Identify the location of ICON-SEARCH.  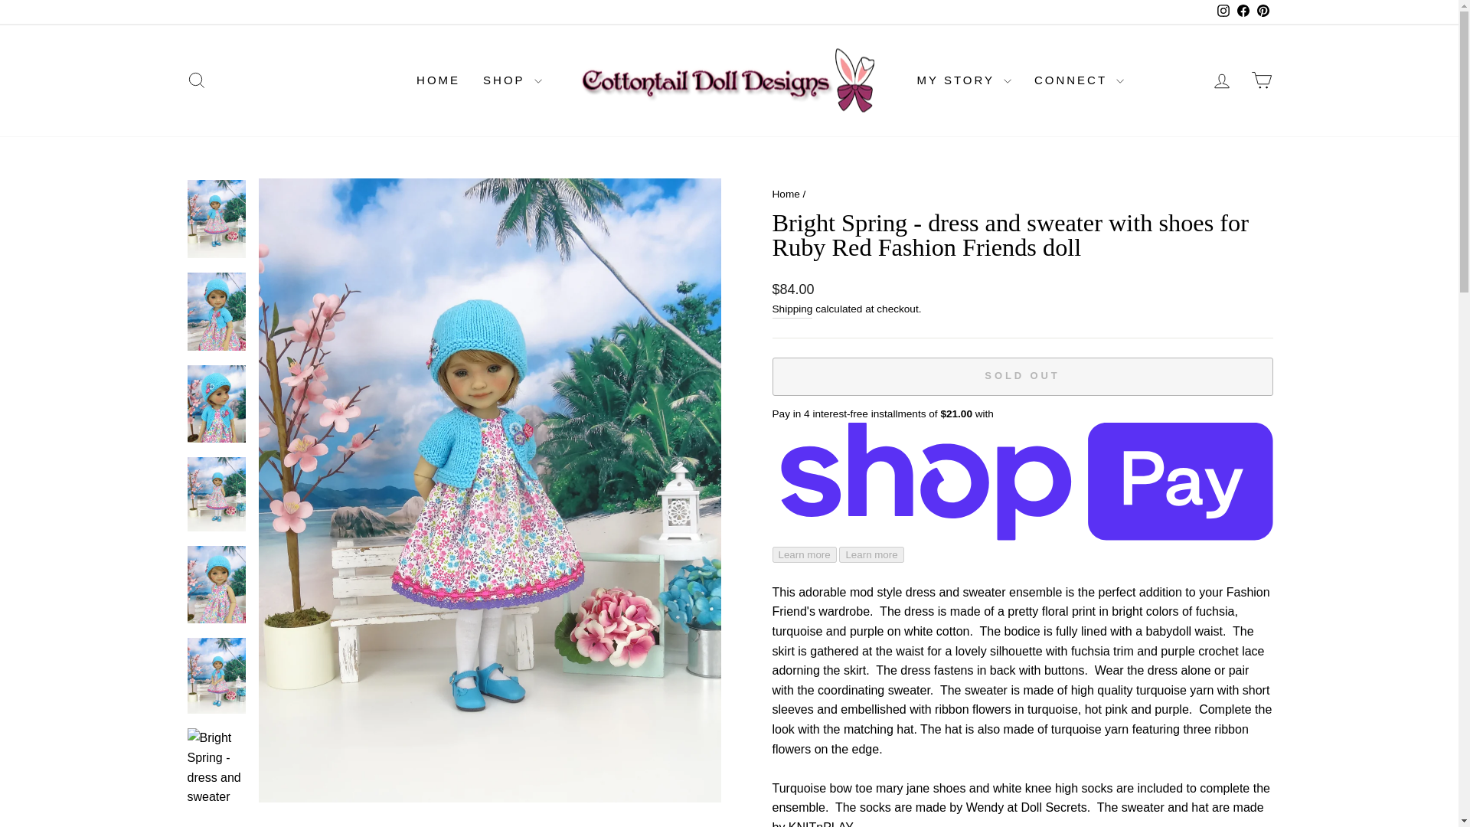
(196, 80).